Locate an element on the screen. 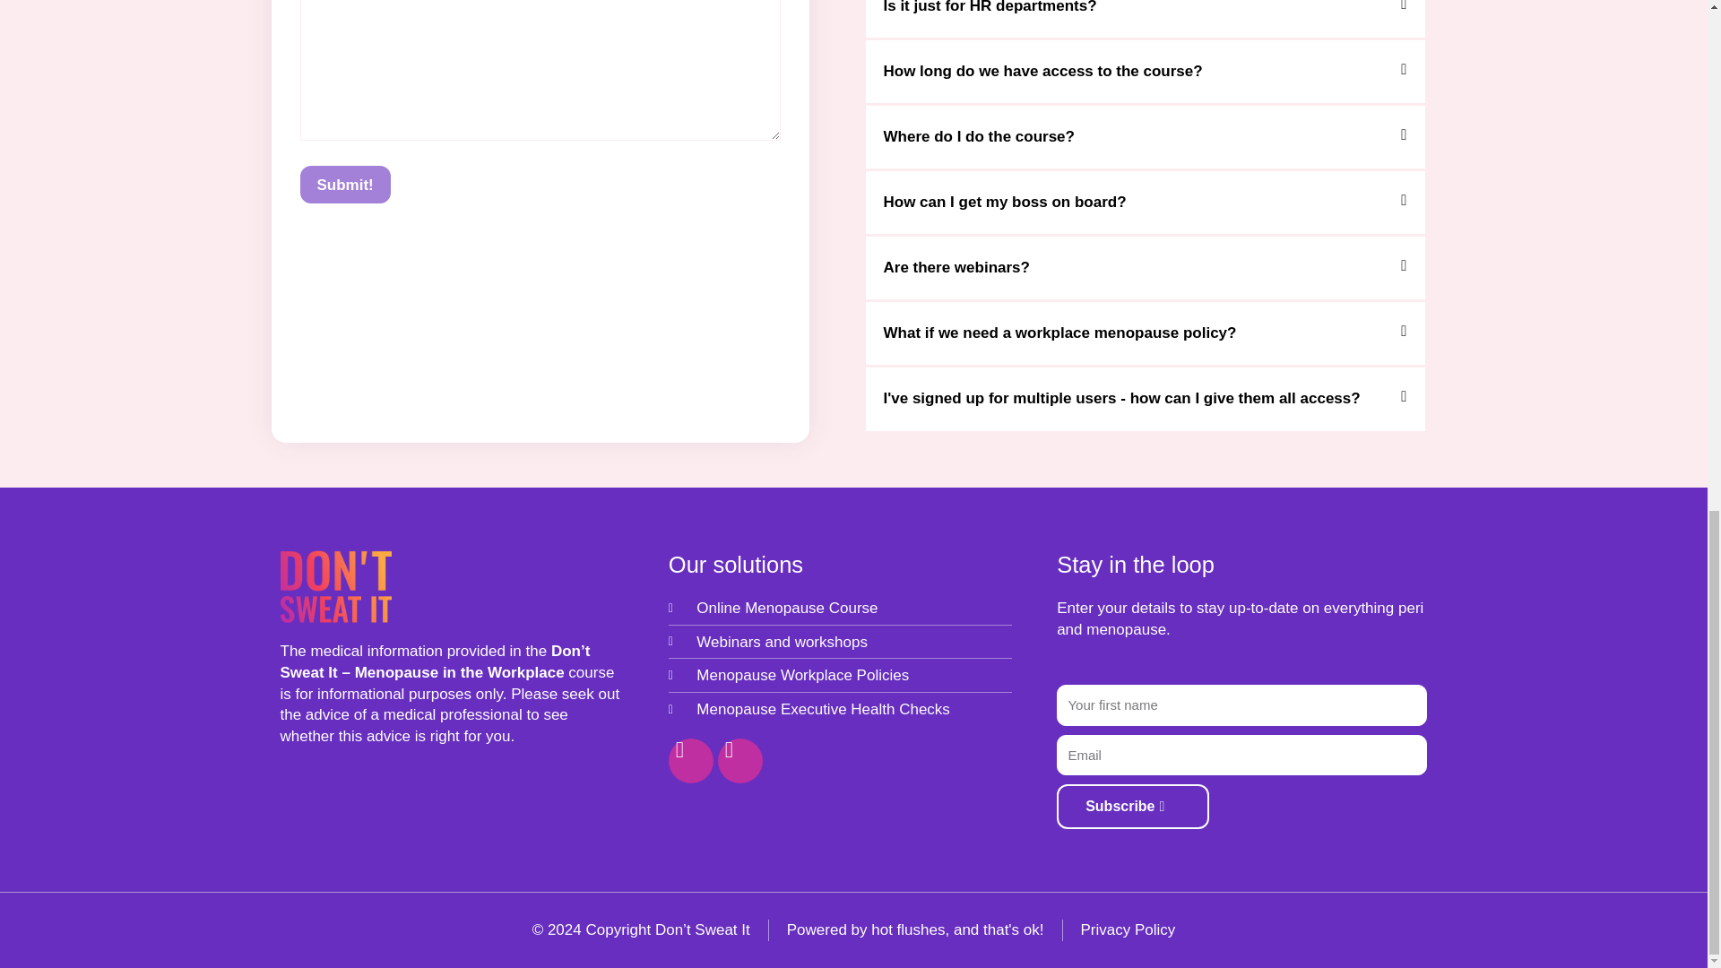  Submit! is located at coordinates (344, 184).